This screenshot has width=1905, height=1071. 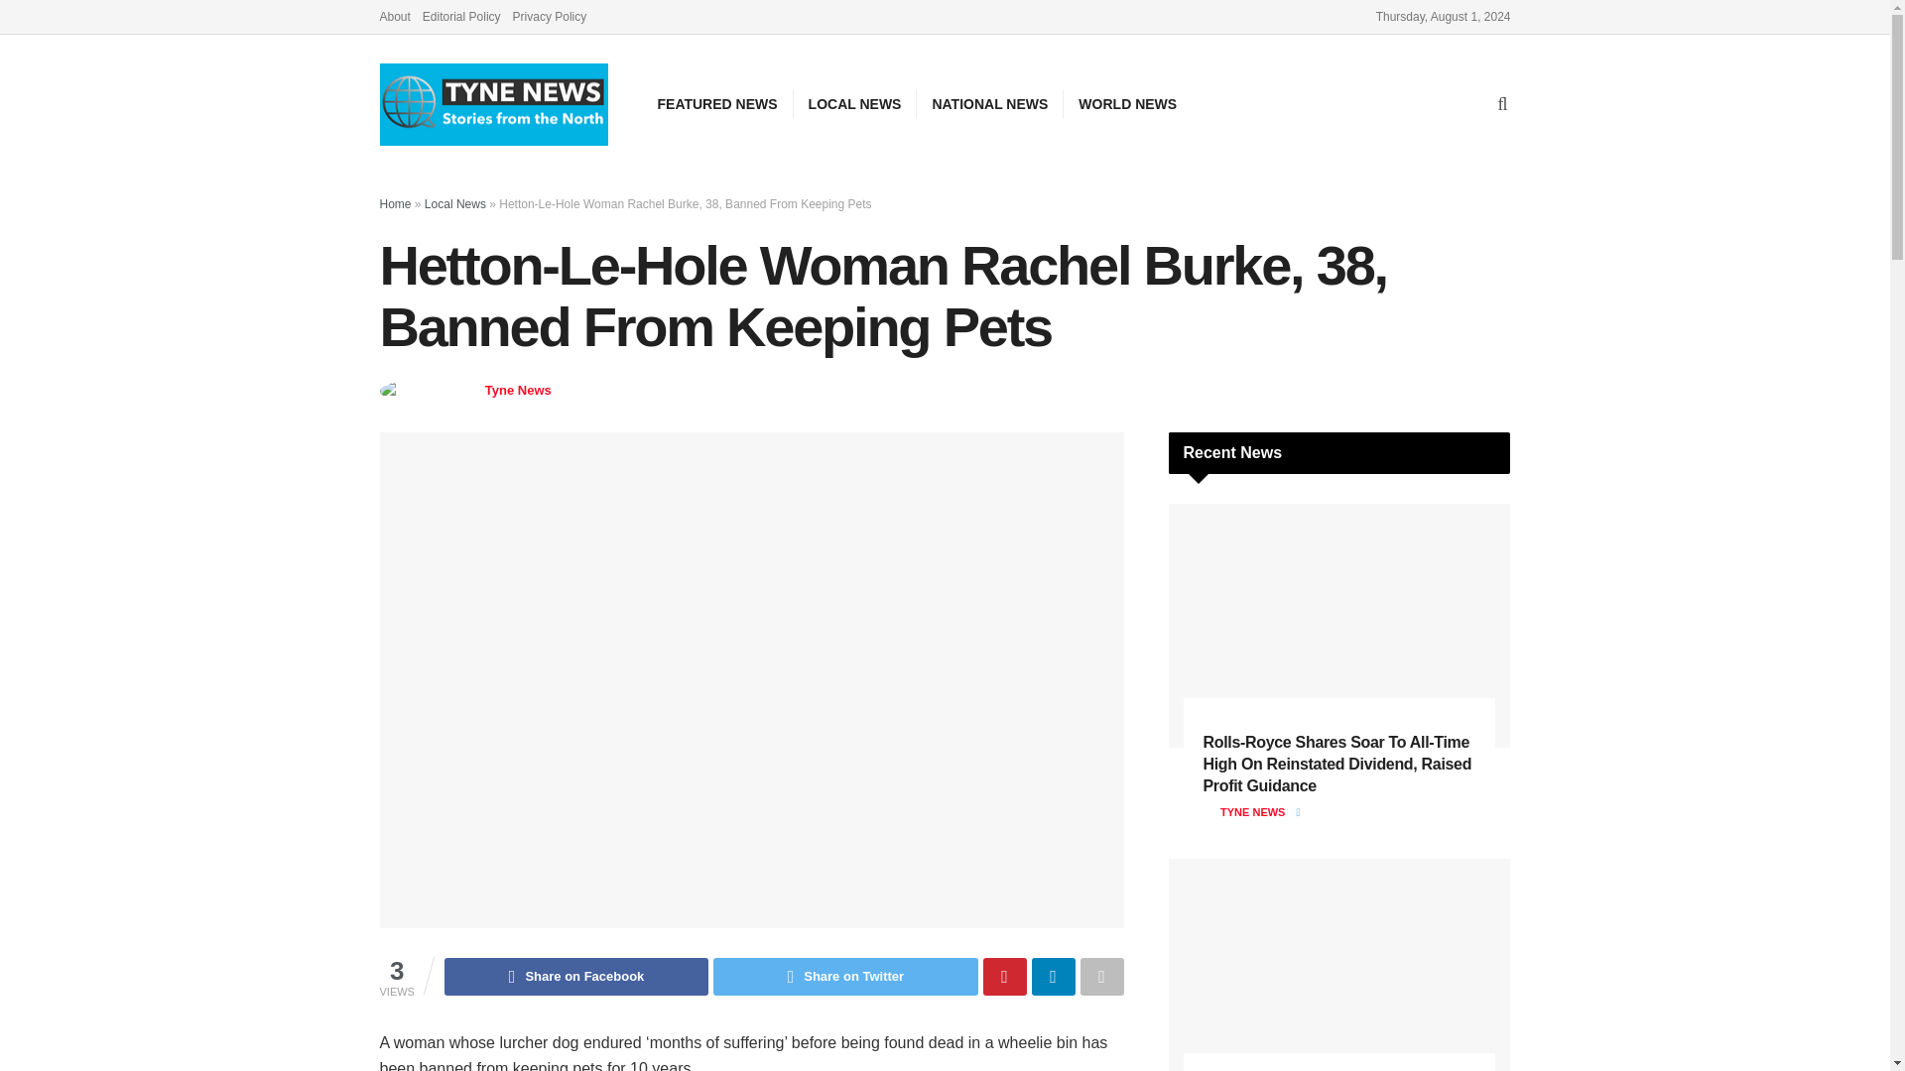 I want to click on Tyne News, so click(x=518, y=389).